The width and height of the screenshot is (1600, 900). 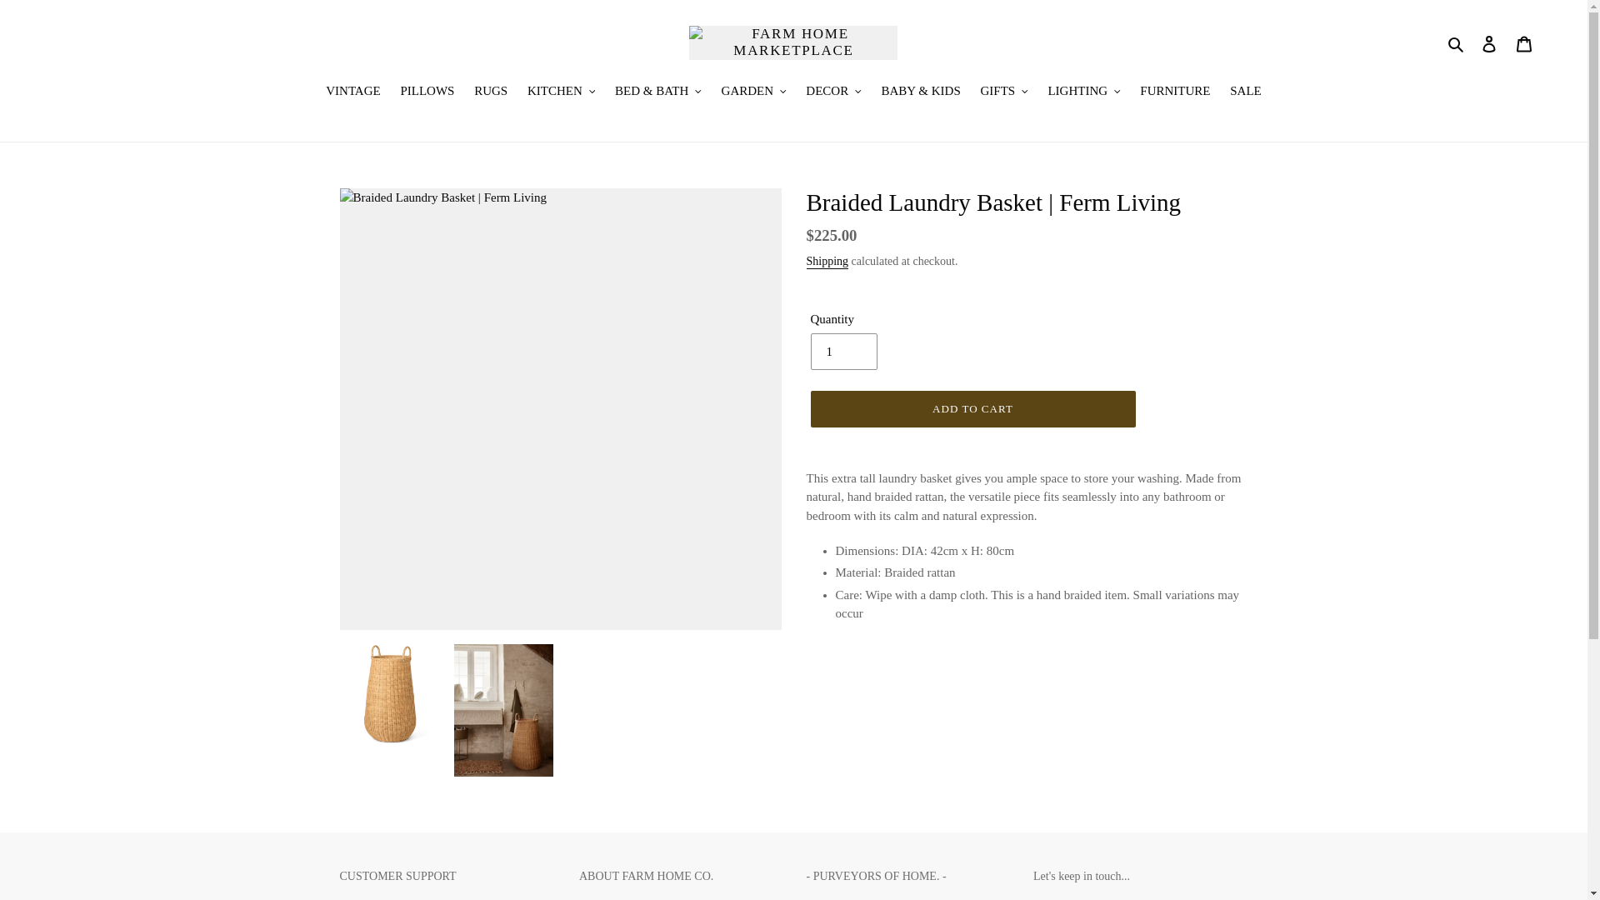 What do you see at coordinates (843, 351) in the screenshot?
I see `1` at bounding box center [843, 351].